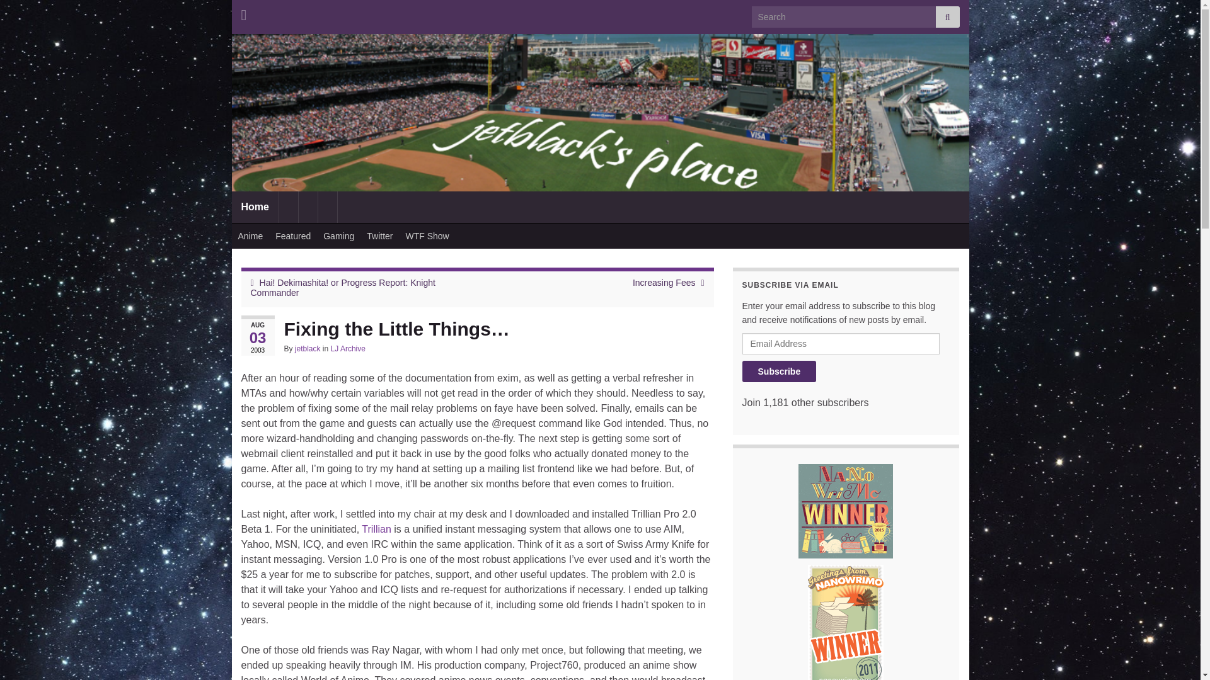 The width and height of the screenshot is (1210, 680). What do you see at coordinates (376, 529) in the screenshot?
I see `Trillian` at bounding box center [376, 529].